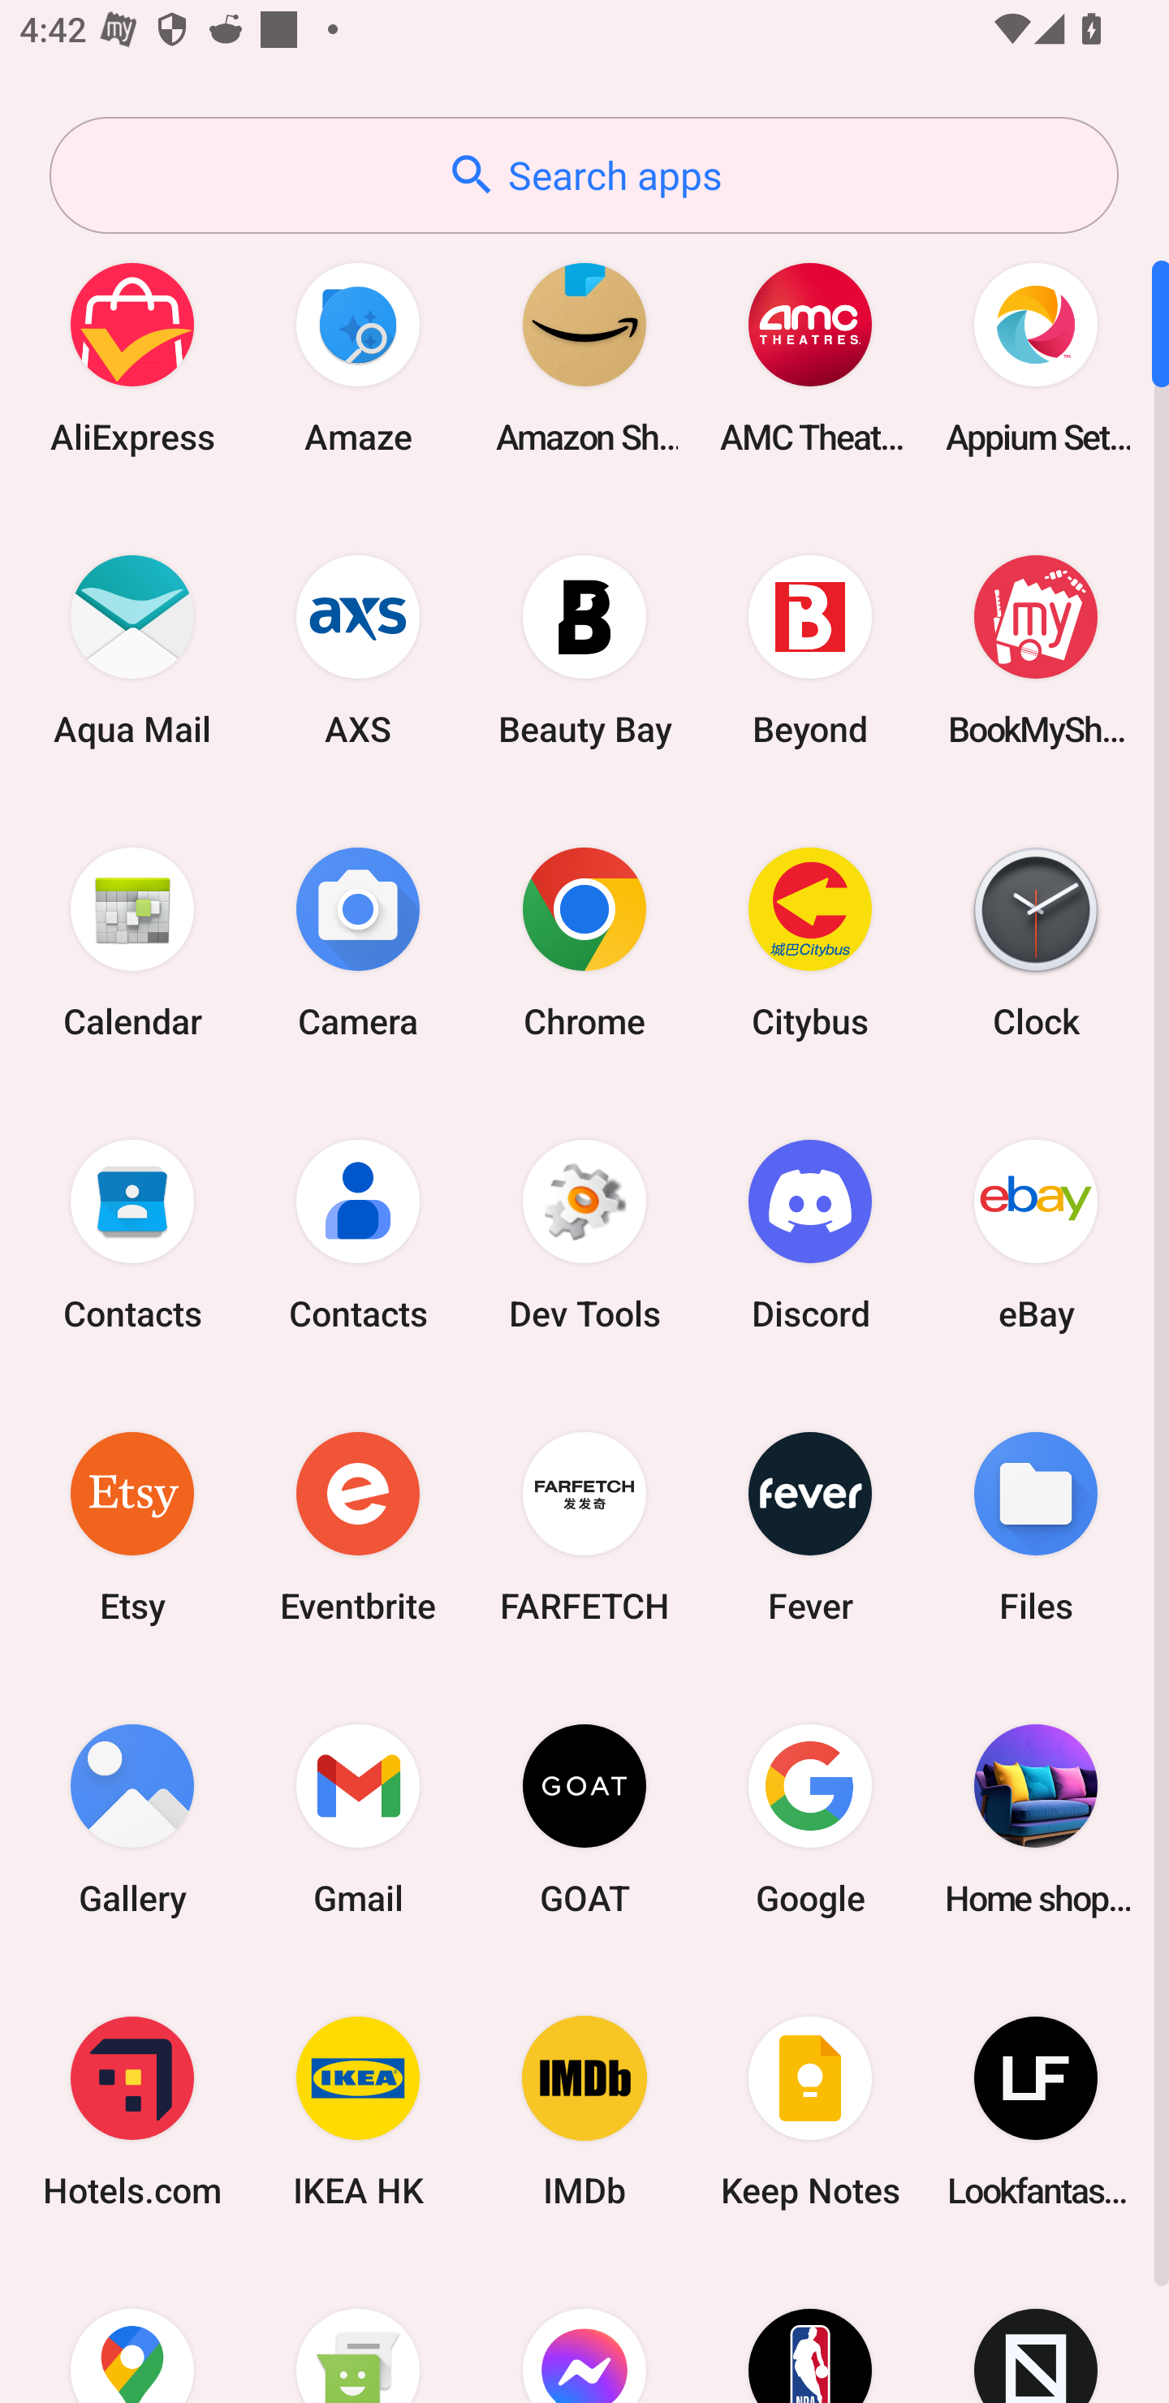  Describe the element at coordinates (584, 1526) in the screenshot. I see `FARFETCH` at that location.